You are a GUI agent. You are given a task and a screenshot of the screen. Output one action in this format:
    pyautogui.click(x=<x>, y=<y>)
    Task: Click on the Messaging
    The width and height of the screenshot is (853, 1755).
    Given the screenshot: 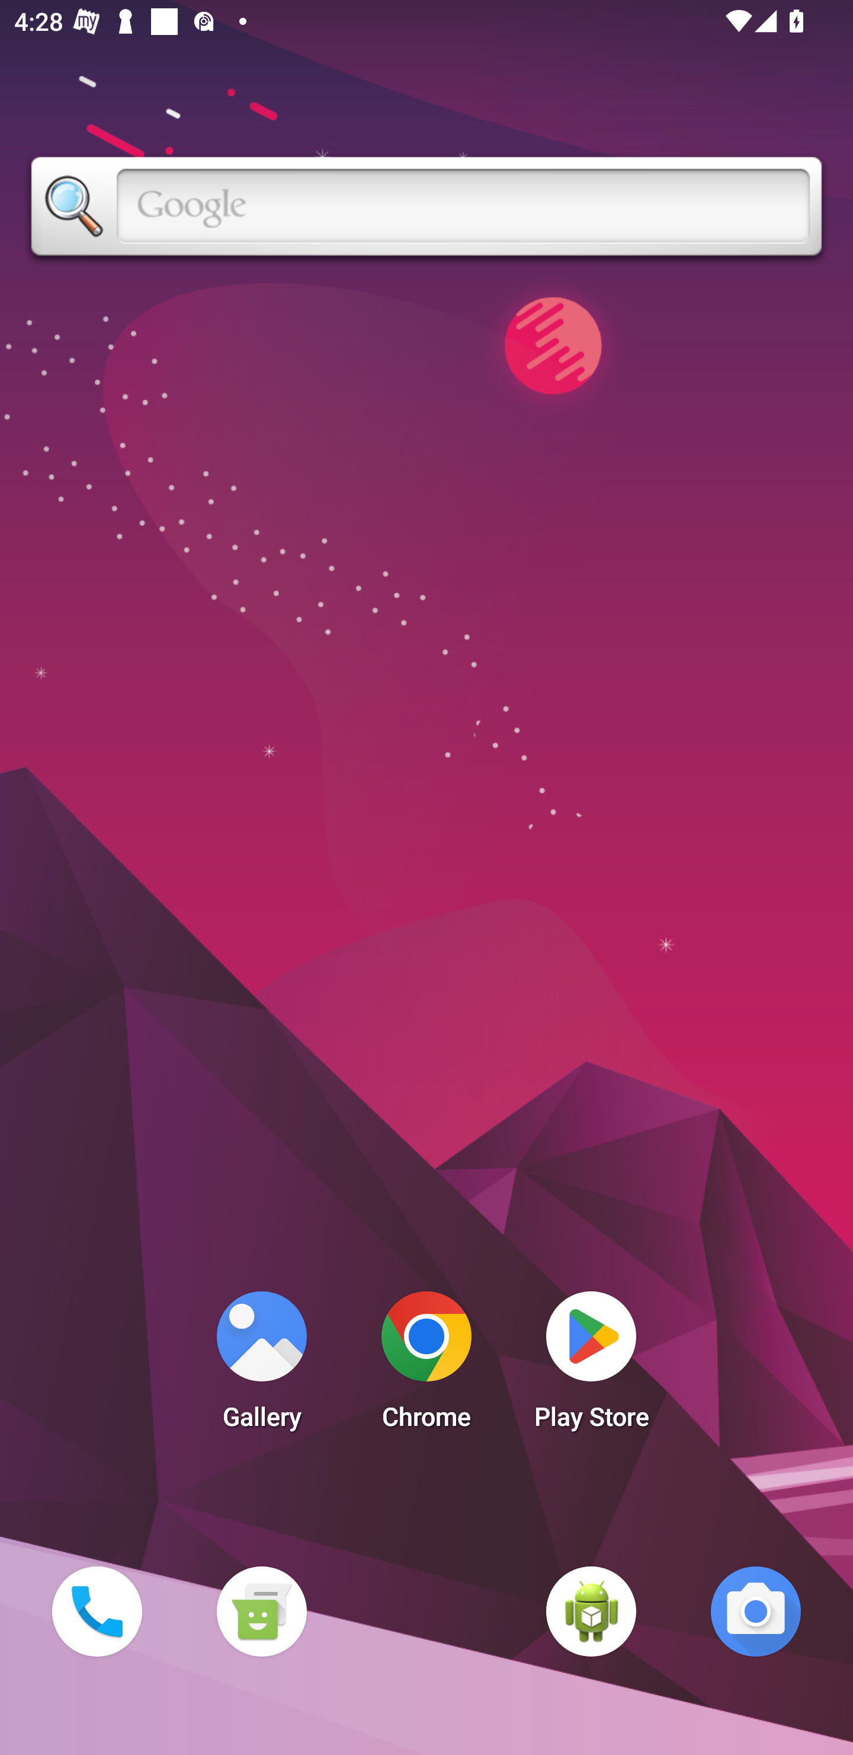 What is the action you would take?
    pyautogui.click(x=261, y=1611)
    